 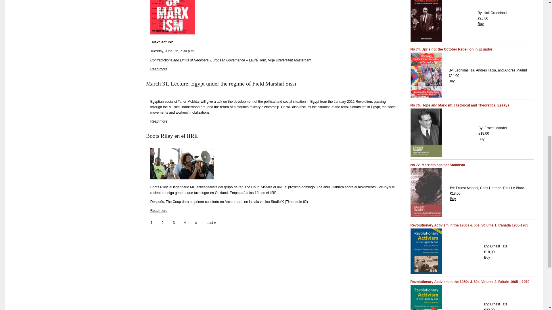 What do you see at coordinates (162, 223) in the screenshot?
I see `Go to page 2` at bounding box center [162, 223].